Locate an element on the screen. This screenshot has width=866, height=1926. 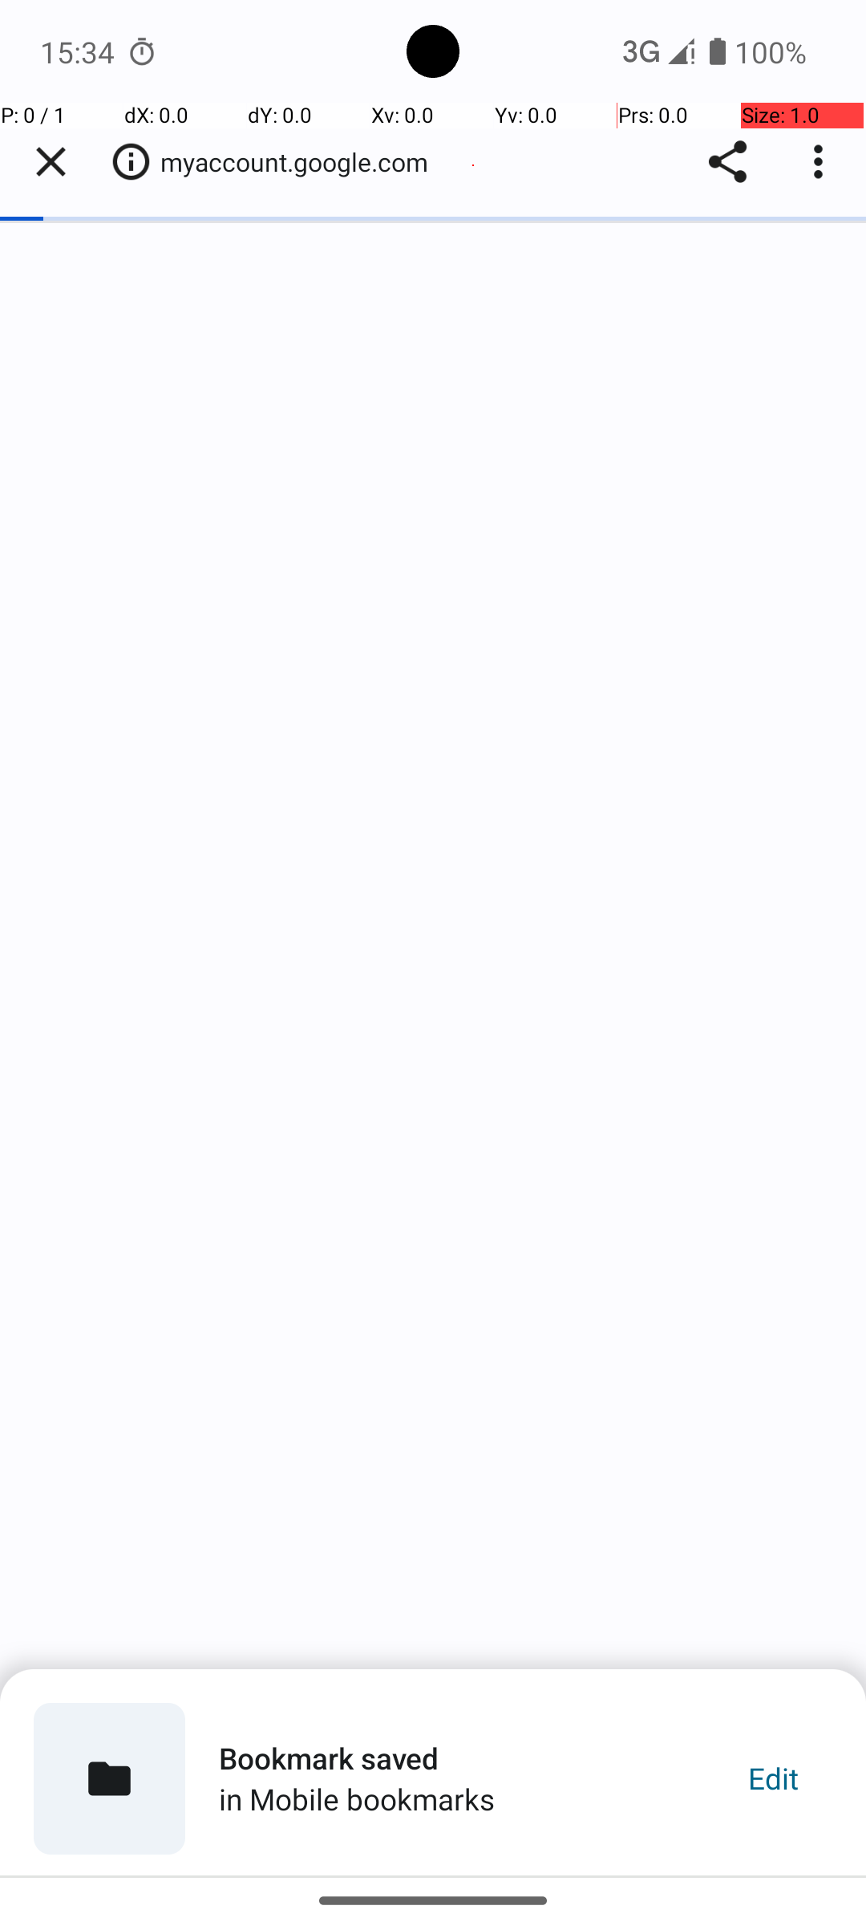
myaccount.google.com is located at coordinates (303, 162).